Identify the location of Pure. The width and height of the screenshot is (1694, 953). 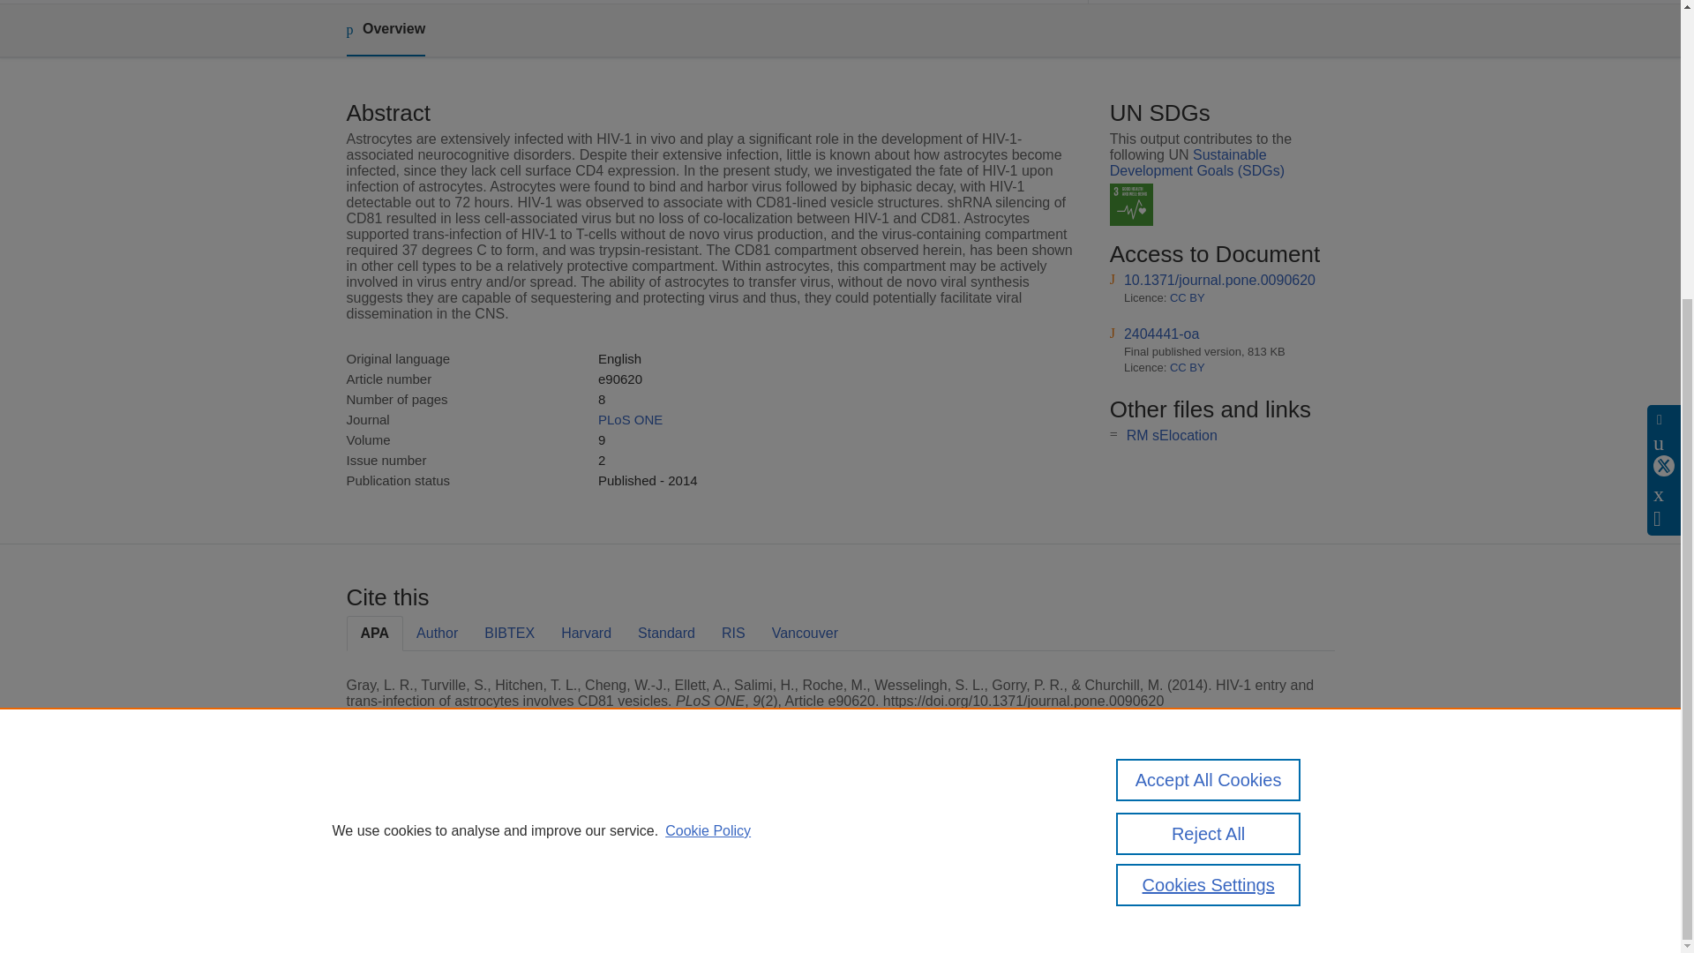
(422, 824).